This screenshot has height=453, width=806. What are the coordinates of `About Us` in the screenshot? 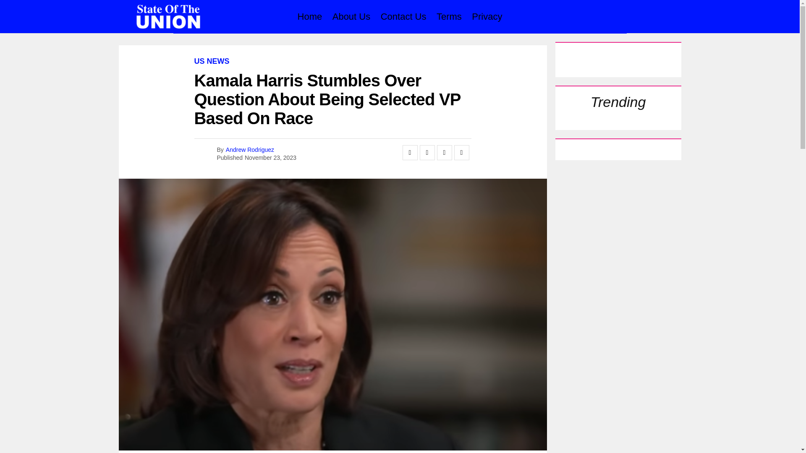 It's located at (351, 17).